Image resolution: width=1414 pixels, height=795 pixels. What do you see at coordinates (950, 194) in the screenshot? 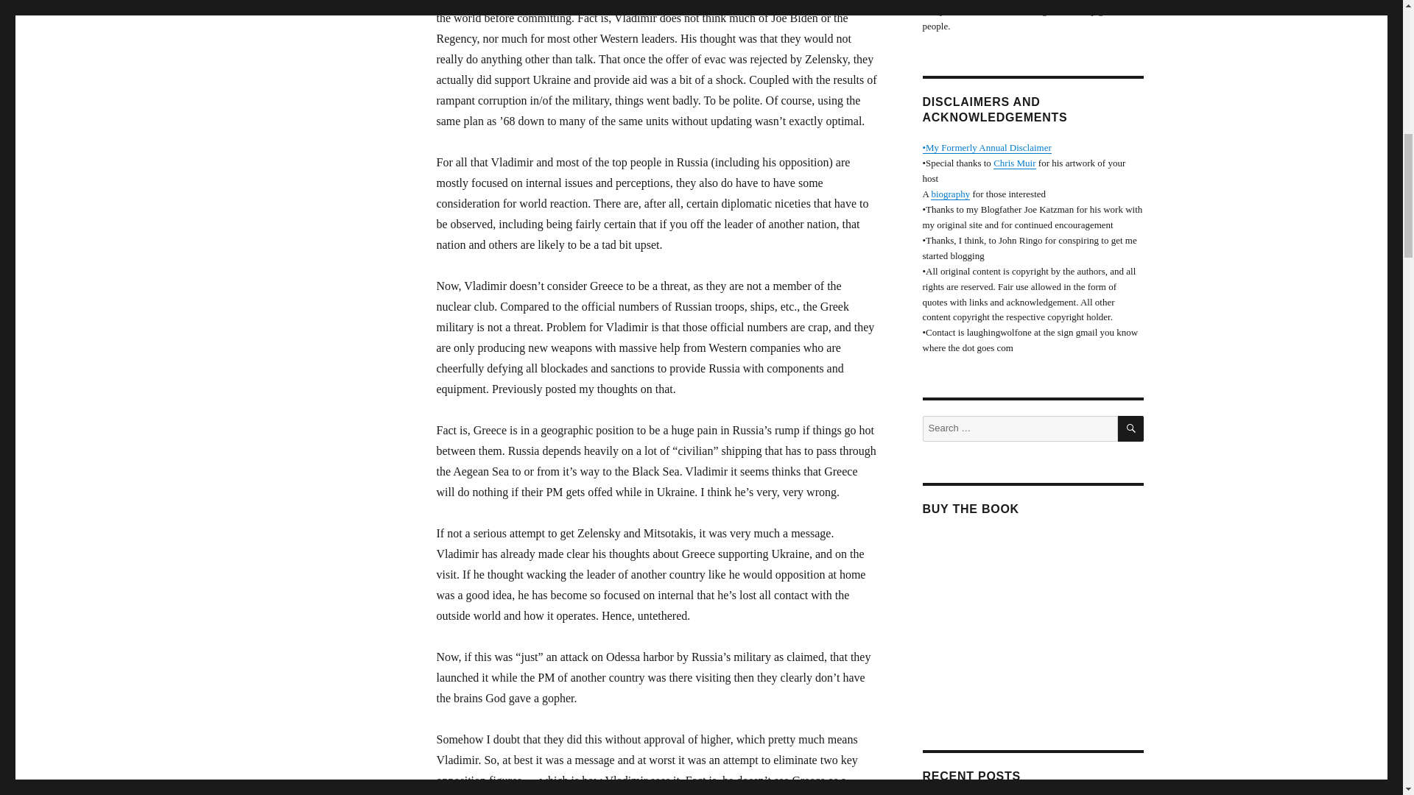
I see `biography` at bounding box center [950, 194].